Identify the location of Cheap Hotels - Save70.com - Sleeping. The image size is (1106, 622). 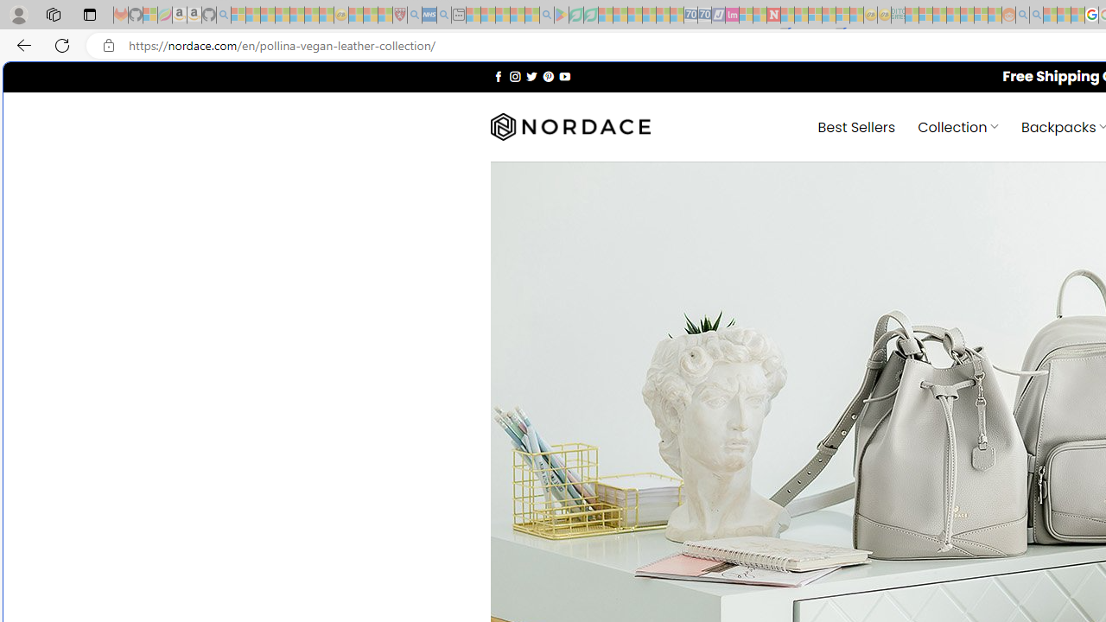
(704, 16).